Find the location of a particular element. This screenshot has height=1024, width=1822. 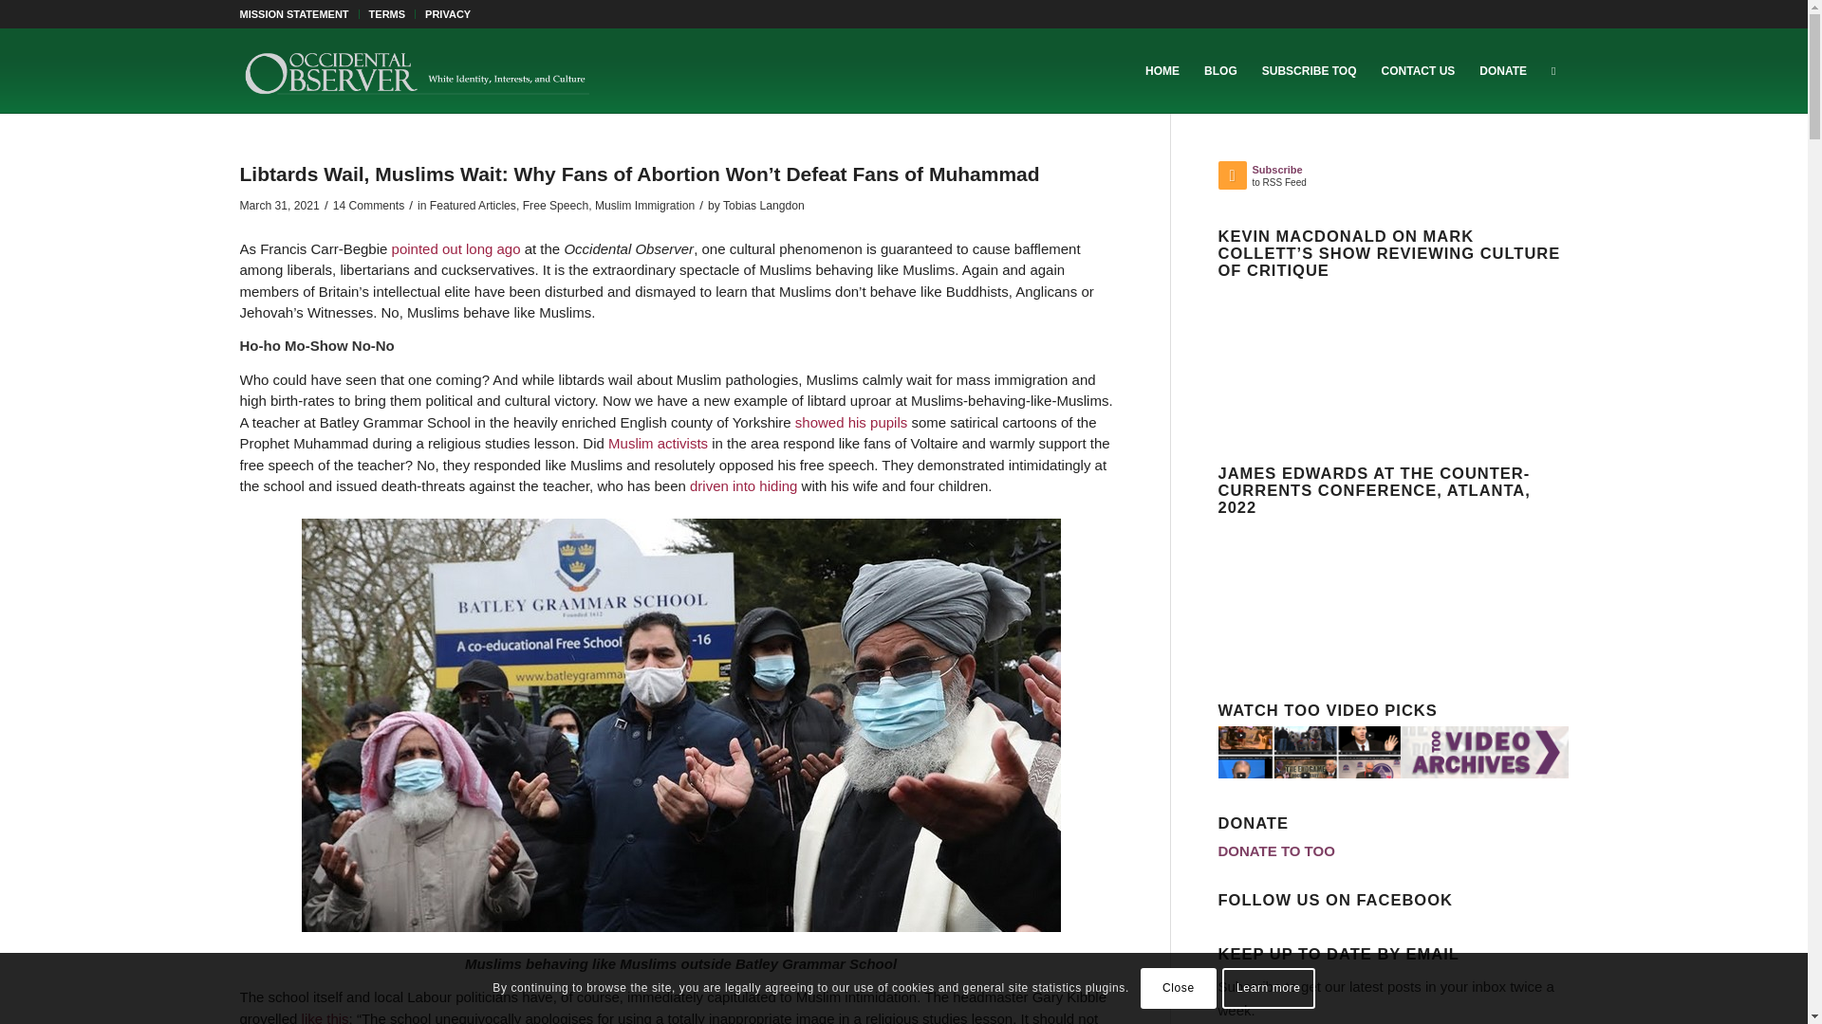

Muslim activists is located at coordinates (659, 444).